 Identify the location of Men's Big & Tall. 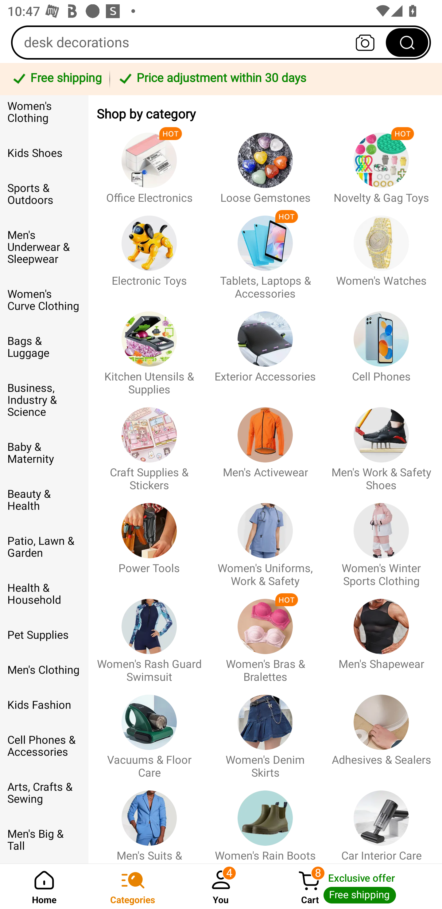
(44, 840).